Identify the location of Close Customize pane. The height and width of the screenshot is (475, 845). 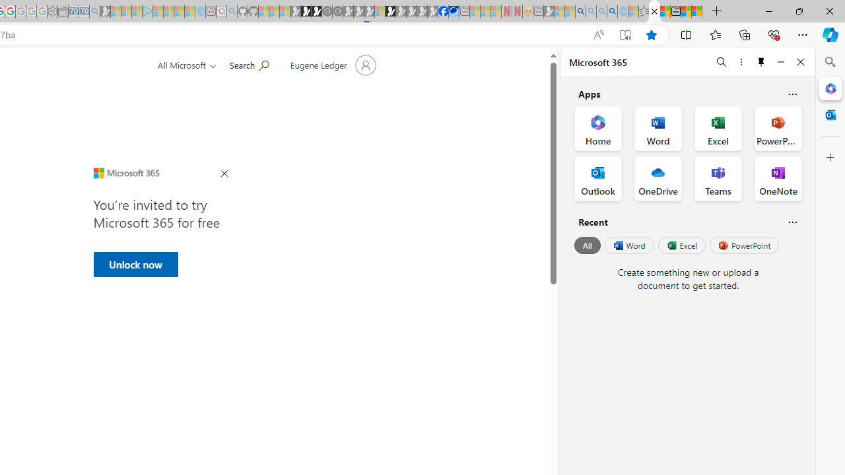
(830, 158).